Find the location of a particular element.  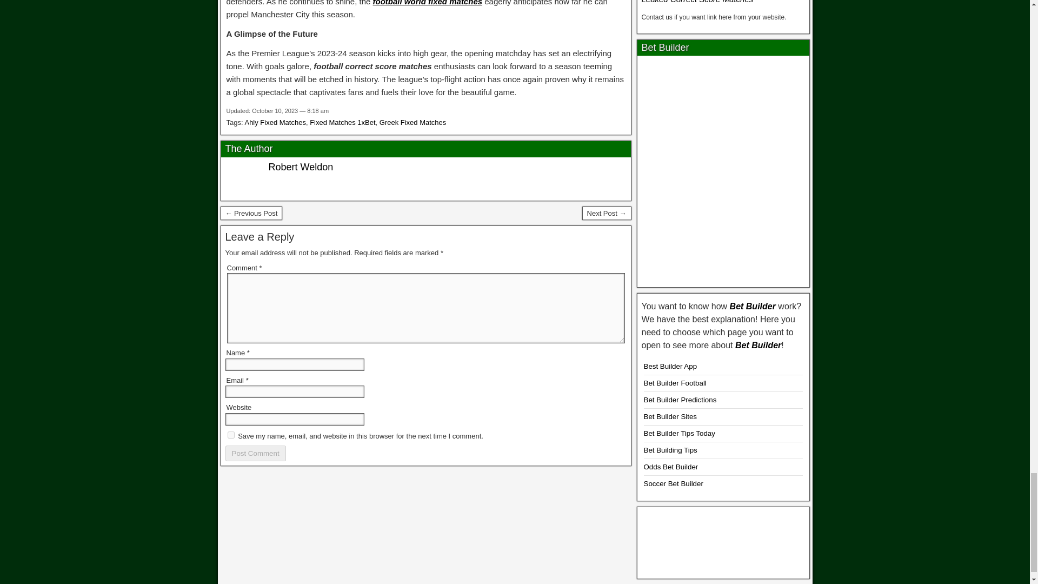

football world fixed matches is located at coordinates (427, 3).